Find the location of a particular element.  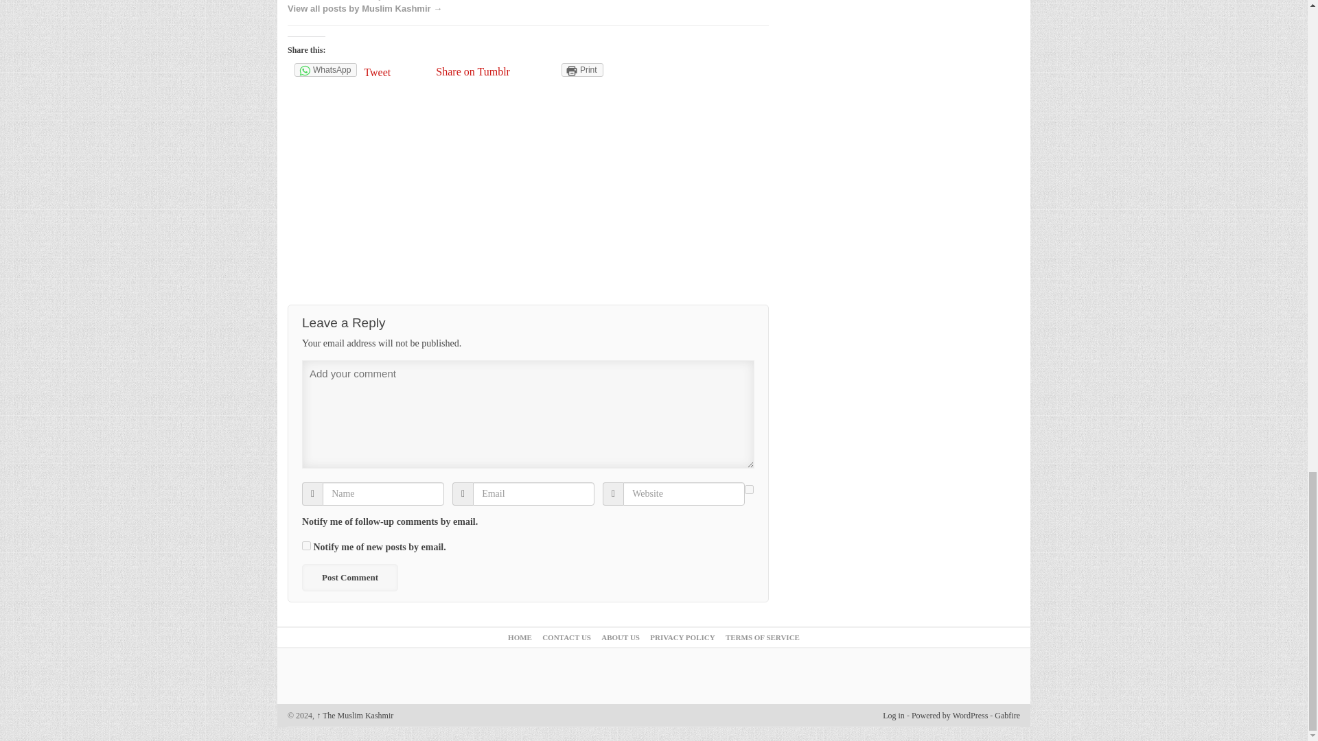

WhatsApp is located at coordinates (325, 70).